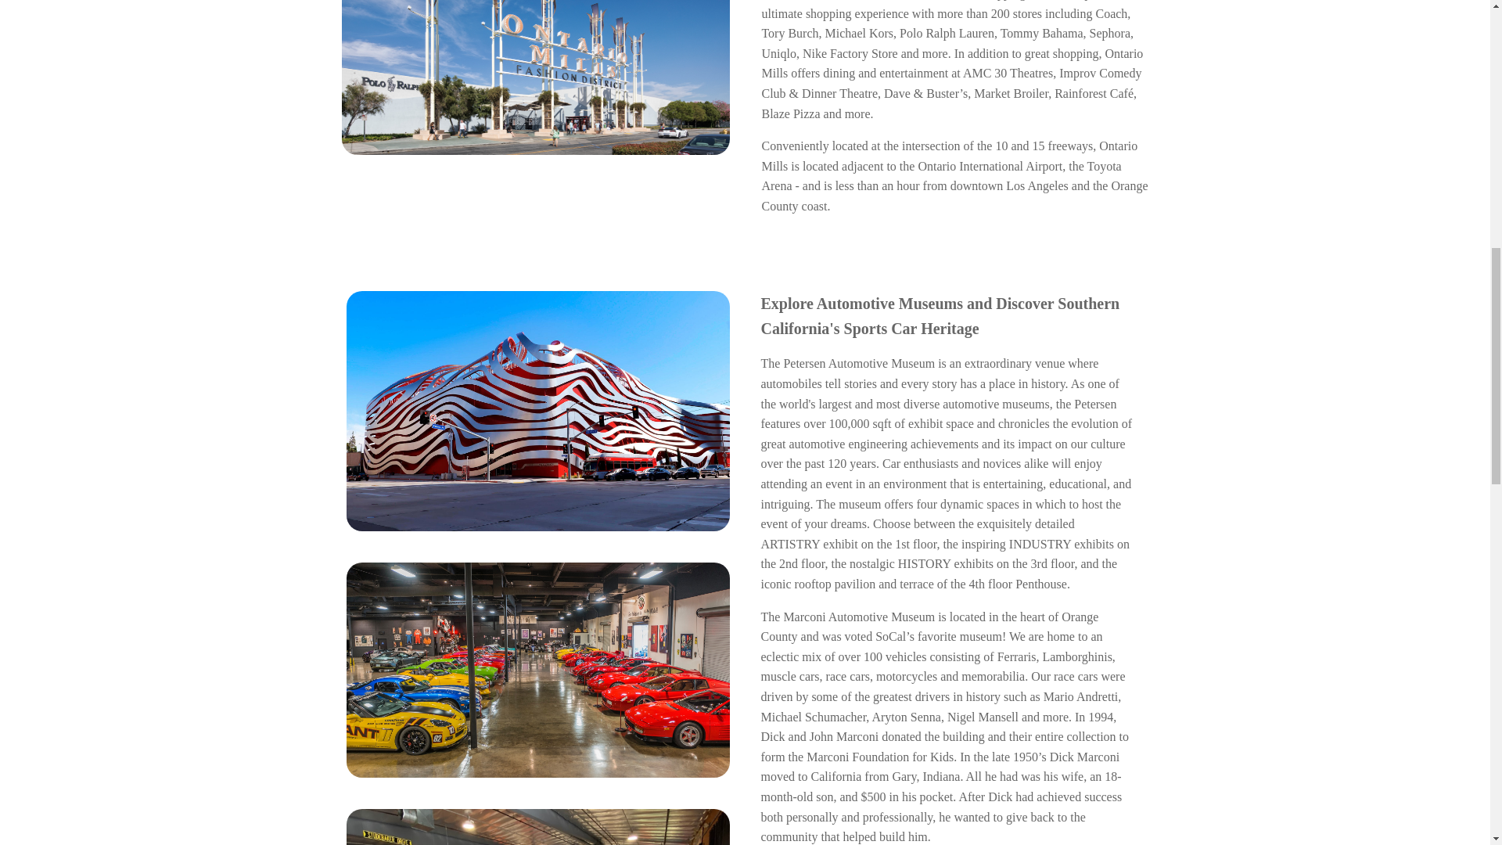 This screenshot has width=1502, height=845. What do you see at coordinates (537, 670) in the screenshot?
I see `Marconi-Automotive-Foundation-For-Kids-Showroom` at bounding box center [537, 670].